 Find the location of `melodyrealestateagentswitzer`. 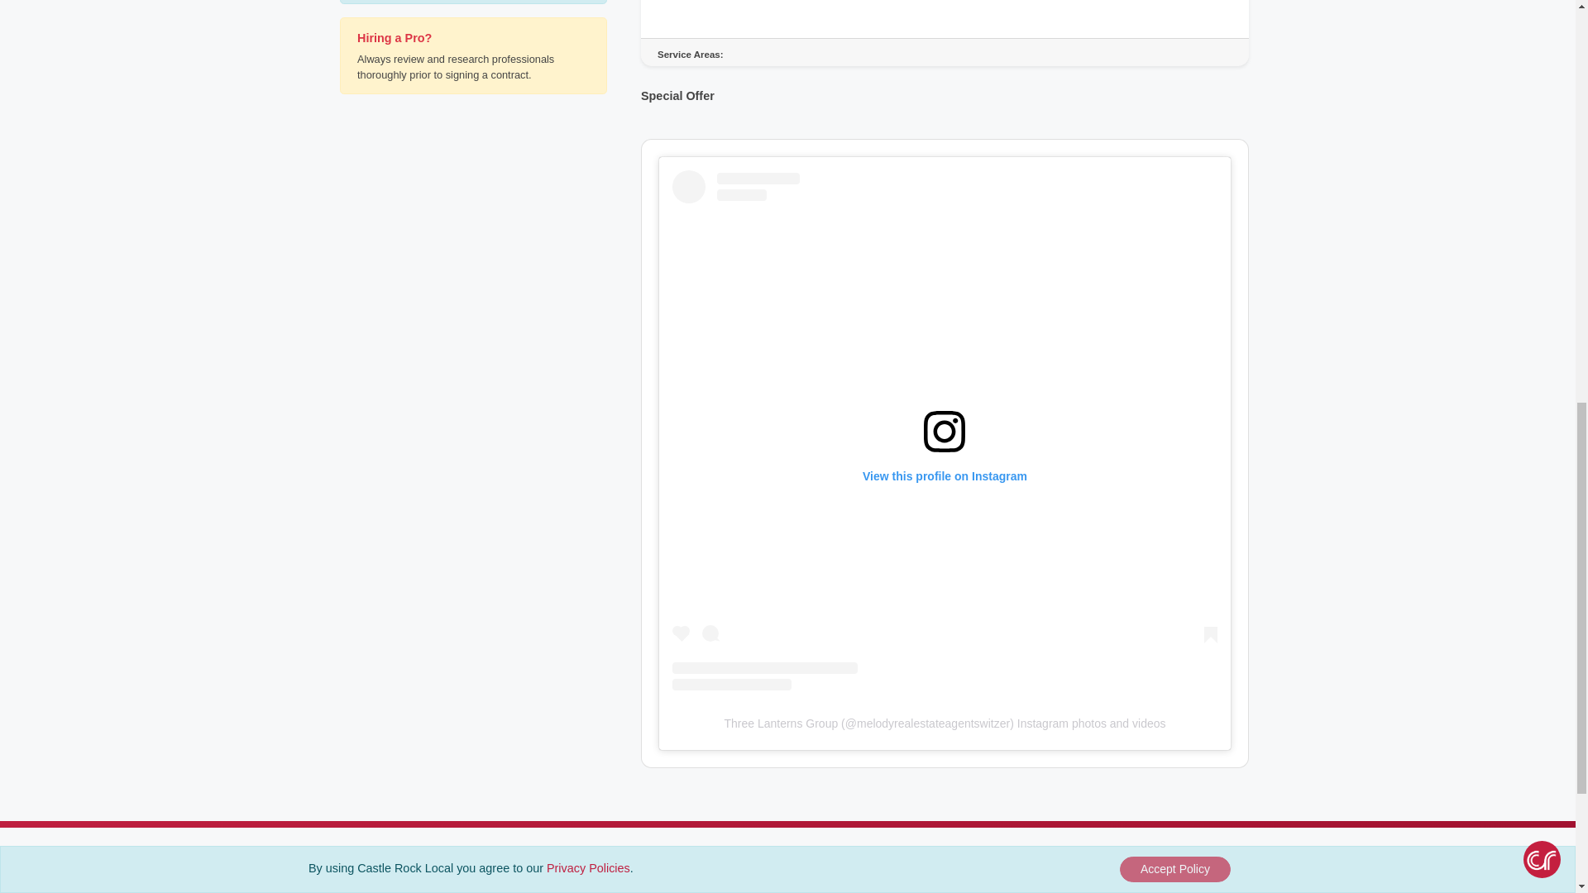

melodyrealestateagentswitzer is located at coordinates (933, 723).